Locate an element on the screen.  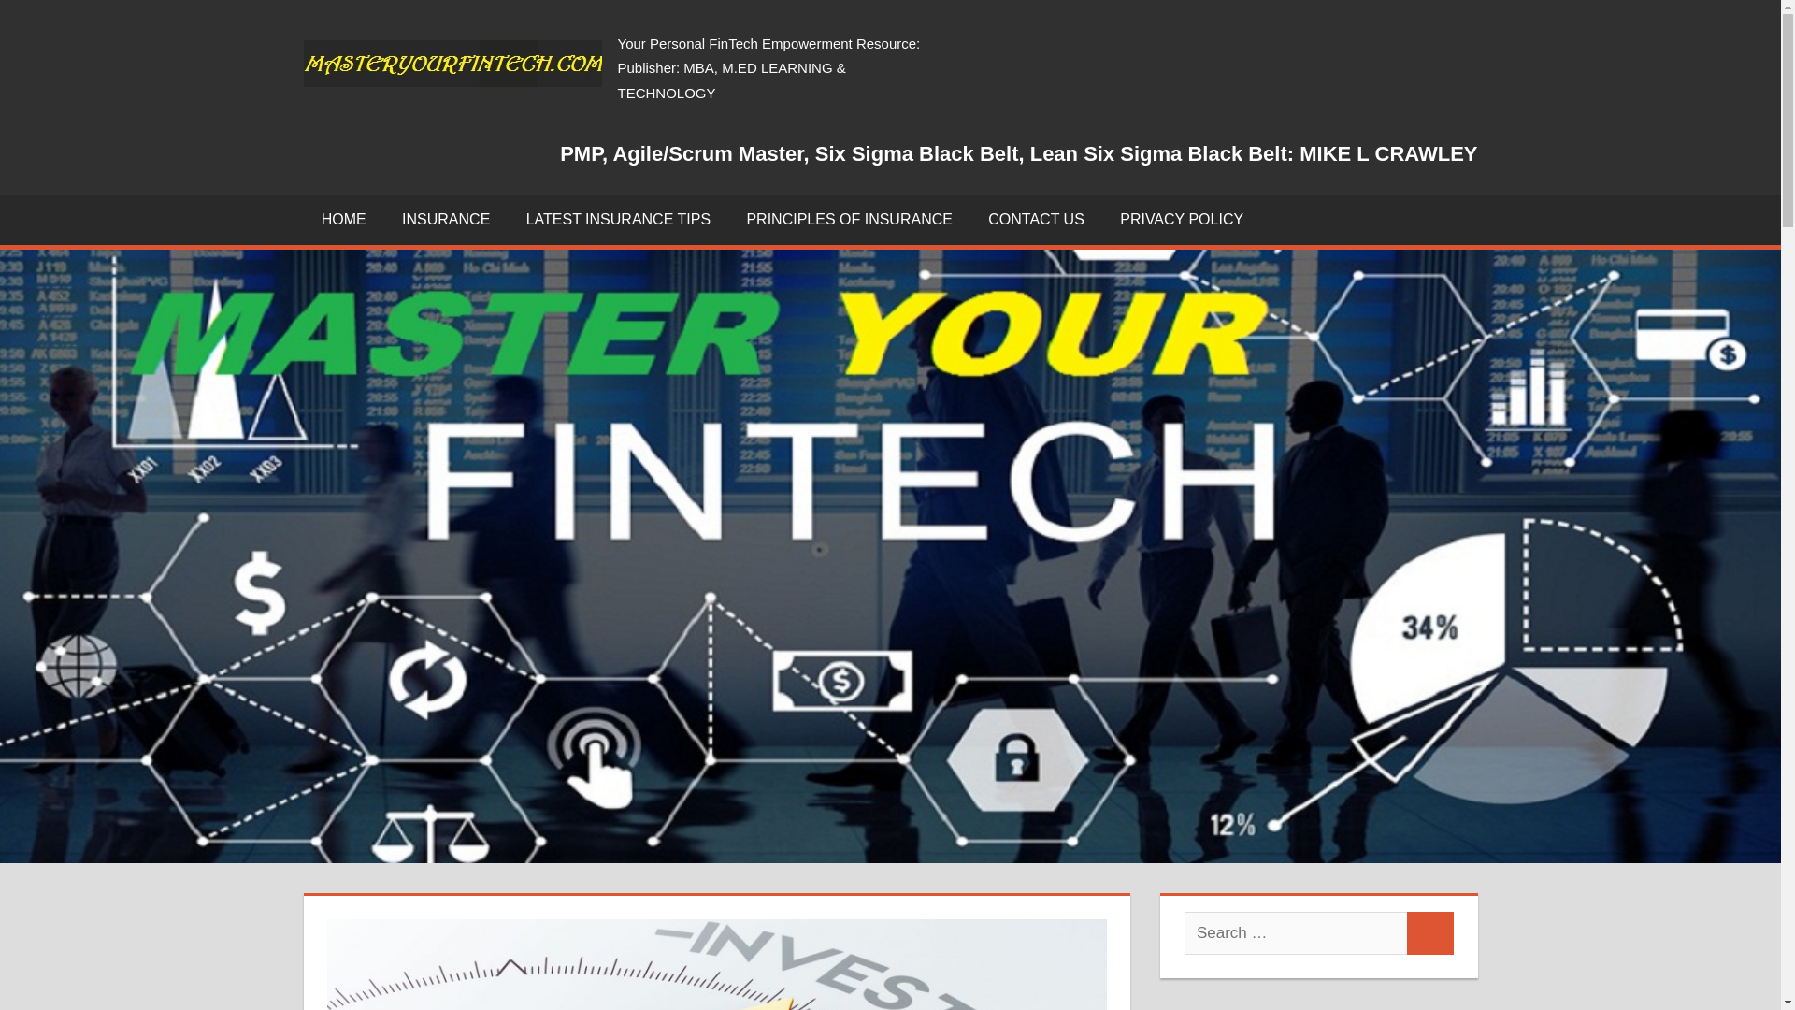
PRIVACY POLICY is located at coordinates (1182, 220).